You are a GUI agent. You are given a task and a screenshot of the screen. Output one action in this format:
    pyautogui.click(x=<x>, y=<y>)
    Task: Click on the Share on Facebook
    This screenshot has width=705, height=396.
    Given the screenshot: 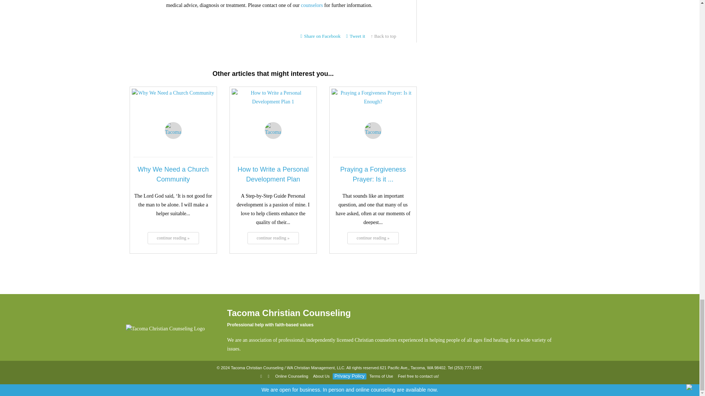 What is the action you would take?
    pyautogui.click(x=320, y=36)
    